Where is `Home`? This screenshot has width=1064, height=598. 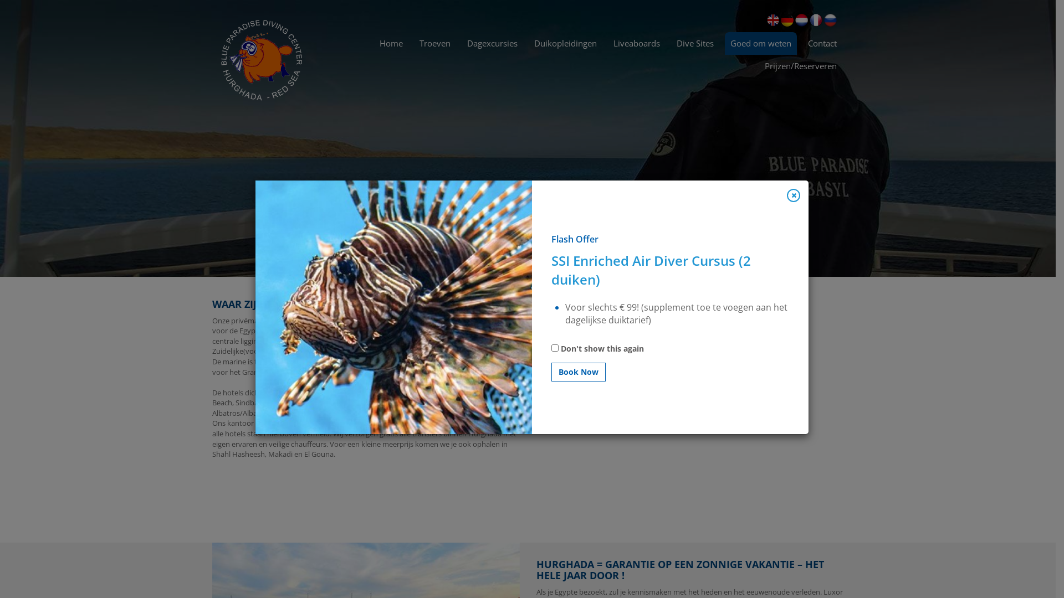
Home is located at coordinates (391, 43).